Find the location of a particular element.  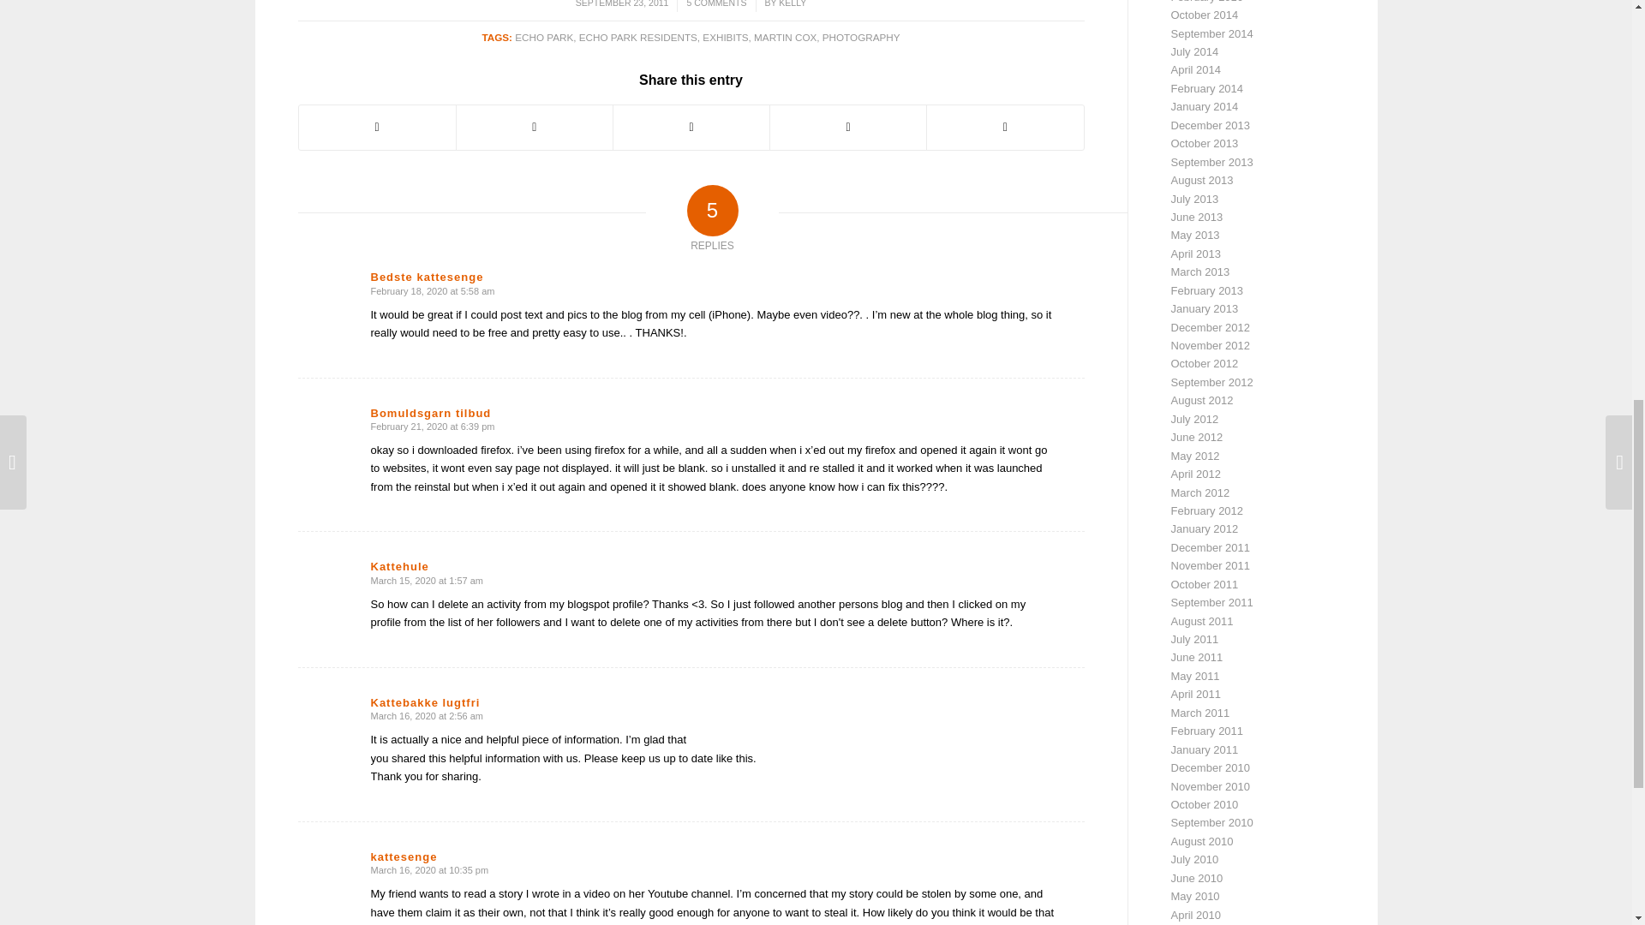

March 16, 2020 at 2:56 am is located at coordinates (426, 716).